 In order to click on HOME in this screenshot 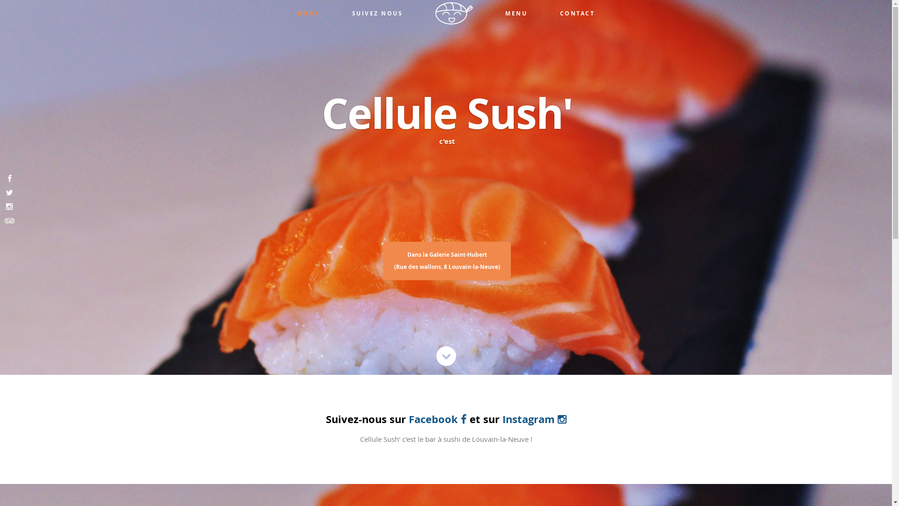, I will do `click(308, 10)`.